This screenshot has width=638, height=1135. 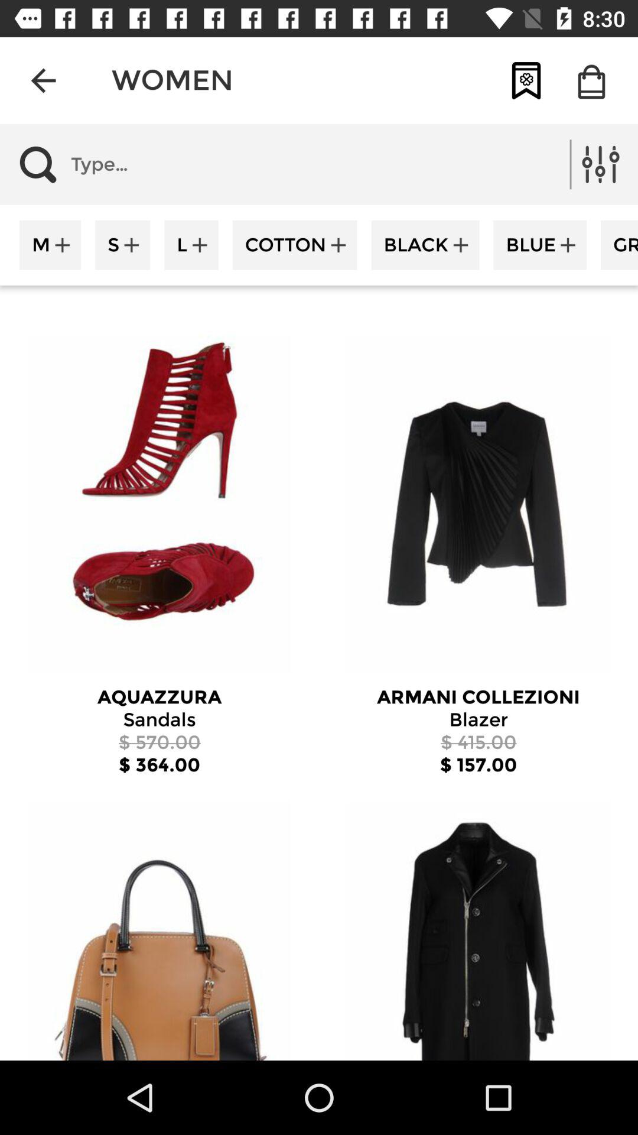 I want to click on turn off icon to the right of cotton item, so click(x=425, y=245).